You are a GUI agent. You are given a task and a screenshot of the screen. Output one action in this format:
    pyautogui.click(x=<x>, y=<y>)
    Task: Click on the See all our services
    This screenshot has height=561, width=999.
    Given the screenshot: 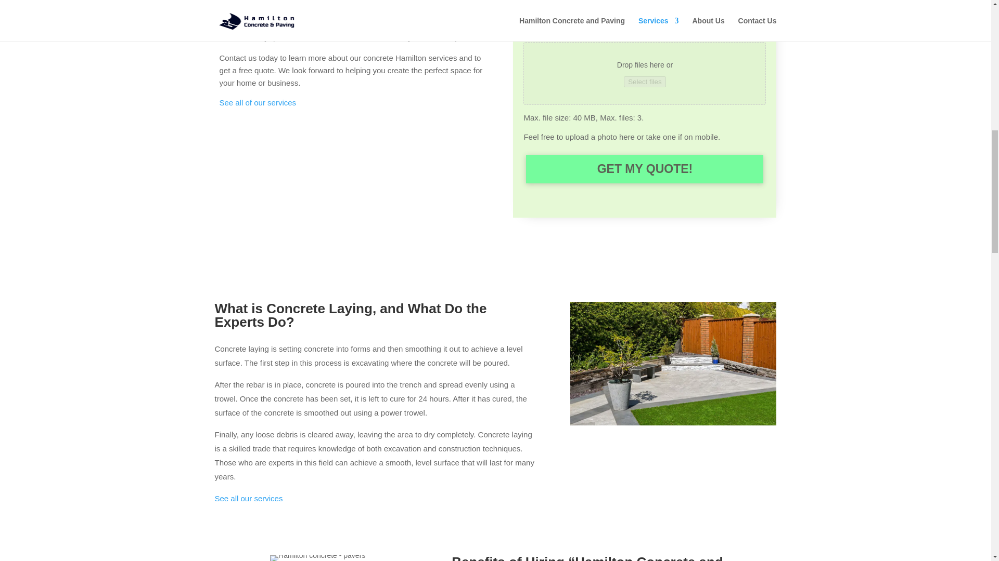 What is the action you would take?
    pyautogui.click(x=249, y=498)
    